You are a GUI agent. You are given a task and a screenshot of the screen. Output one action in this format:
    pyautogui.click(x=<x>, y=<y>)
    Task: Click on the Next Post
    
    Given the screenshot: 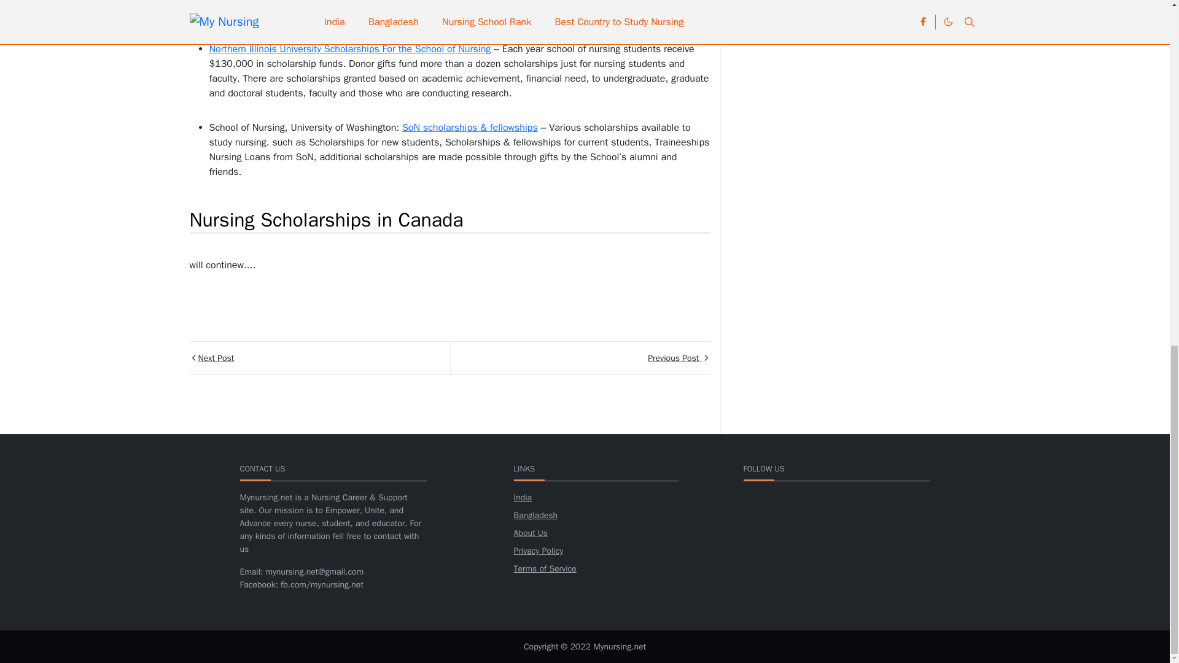 What is the action you would take?
    pyautogui.click(x=319, y=359)
    